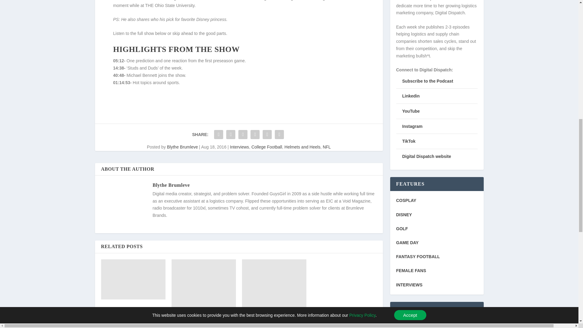 This screenshot has width=583, height=328. I want to click on NFL, so click(327, 147).